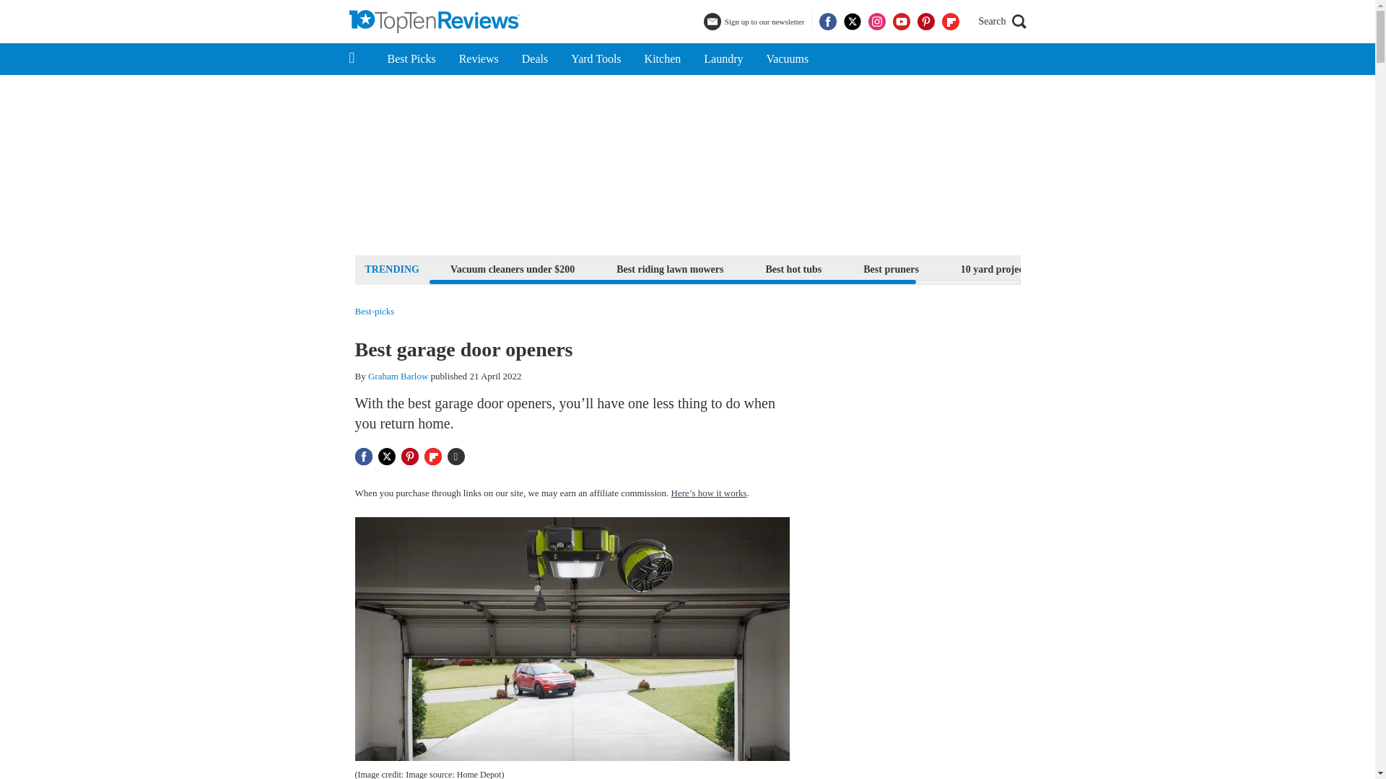 The height and width of the screenshot is (779, 1386). Describe the element at coordinates (787, 59) in the screenshot. I see `Vacuums` at that location.